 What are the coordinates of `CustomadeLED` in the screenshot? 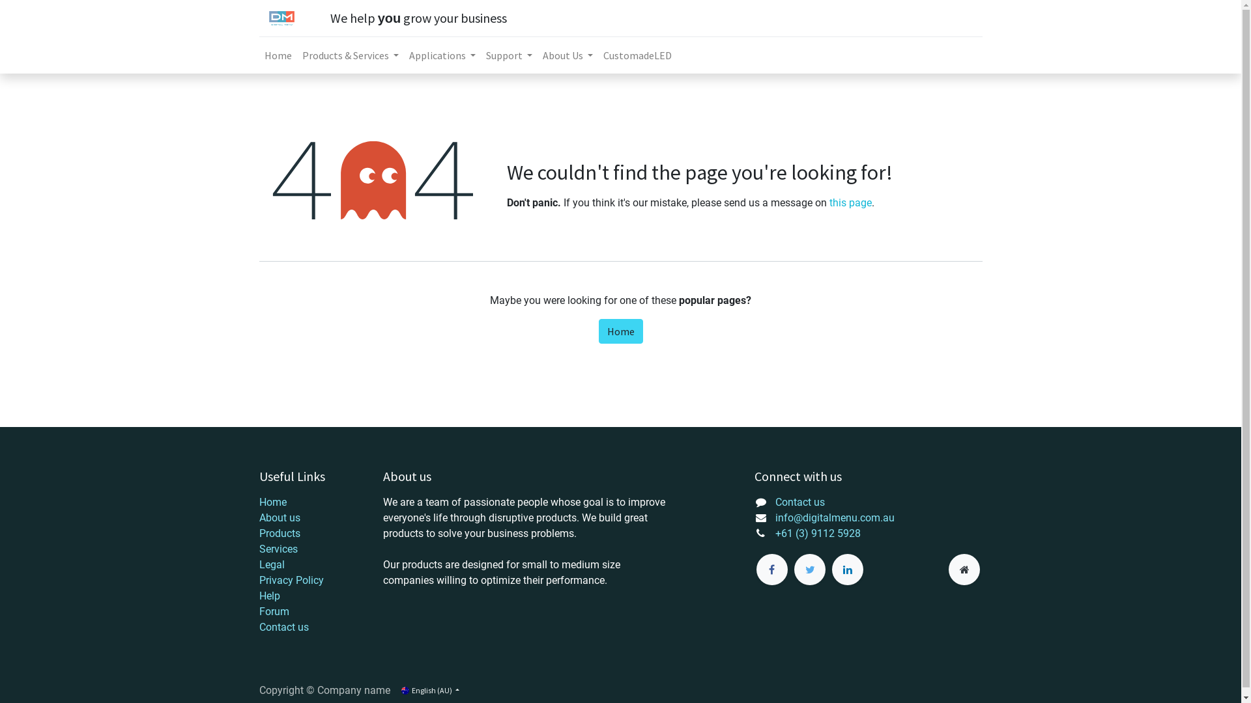 It's located at (637, 55).